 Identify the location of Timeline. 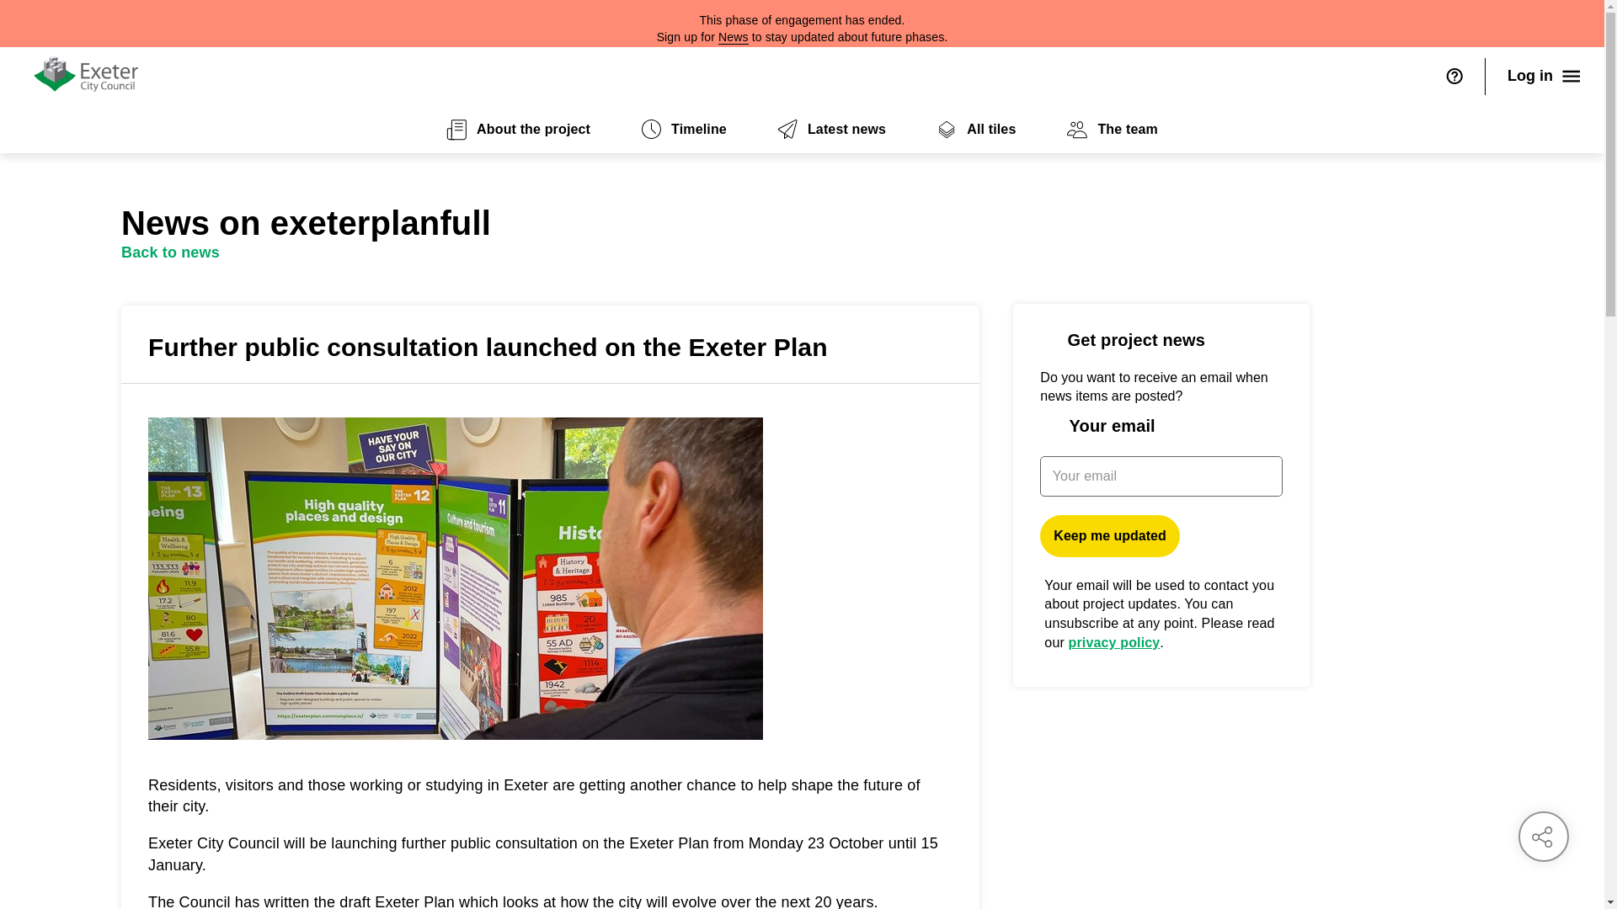
(684, 130).